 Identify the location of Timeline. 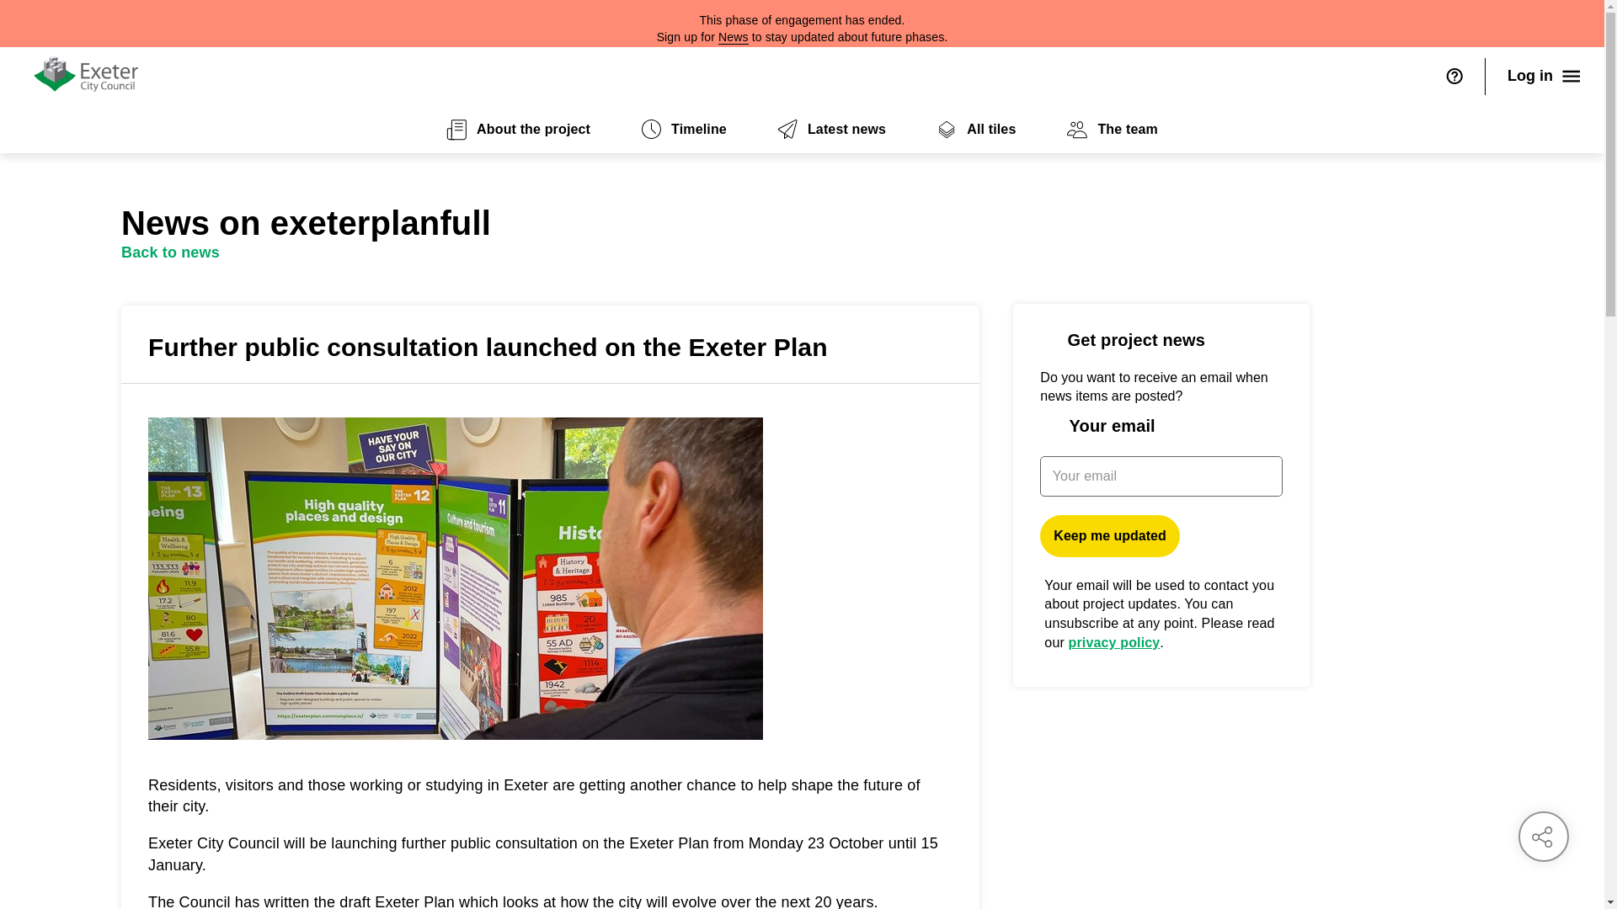
(684, 130).